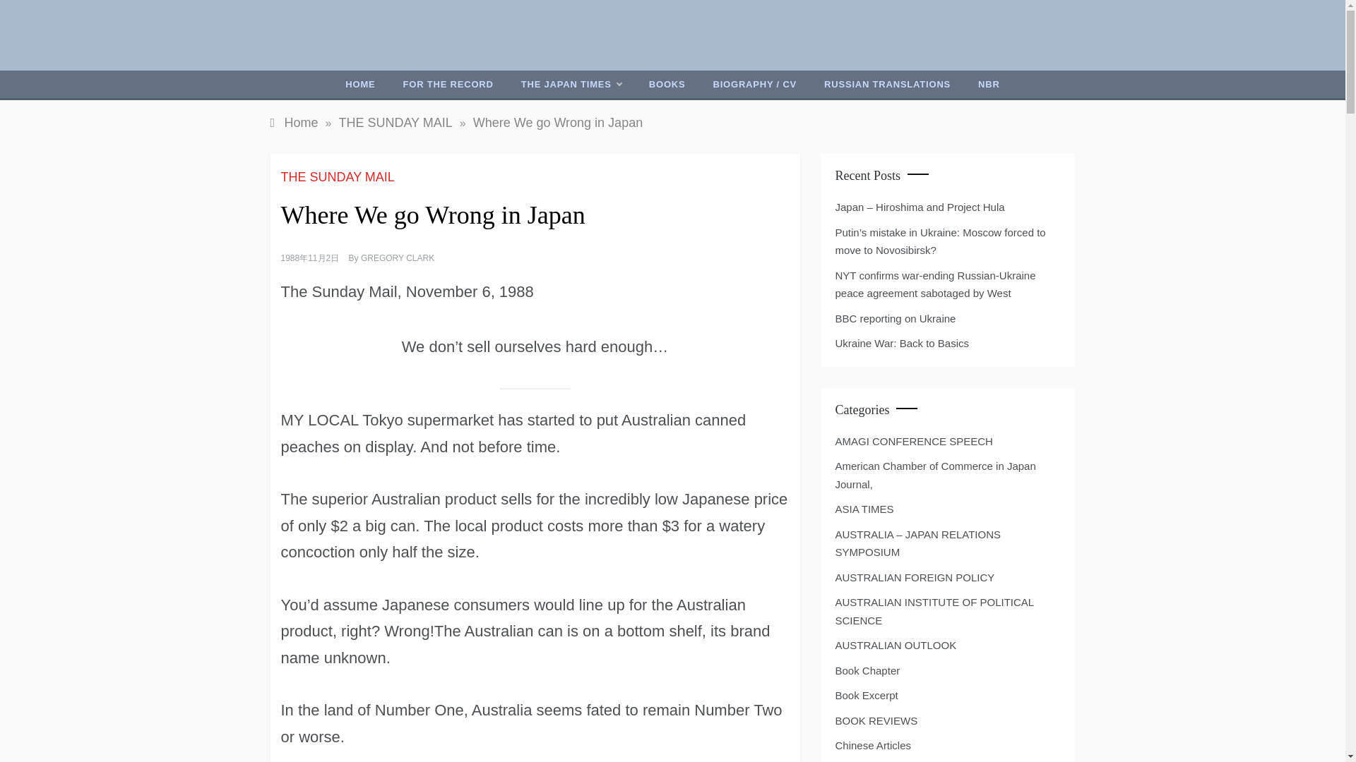 Image resolution: width=1356 pixels, height=762 pixels. Describe the element at coordinates (571, 85) in the screenshot. I see `THE JAPAN TIMES` at that location.